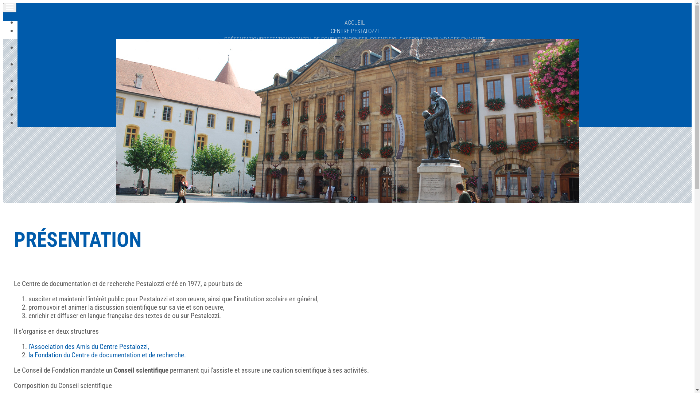  I want to click on PRESTATIONS, so click(276, 39).